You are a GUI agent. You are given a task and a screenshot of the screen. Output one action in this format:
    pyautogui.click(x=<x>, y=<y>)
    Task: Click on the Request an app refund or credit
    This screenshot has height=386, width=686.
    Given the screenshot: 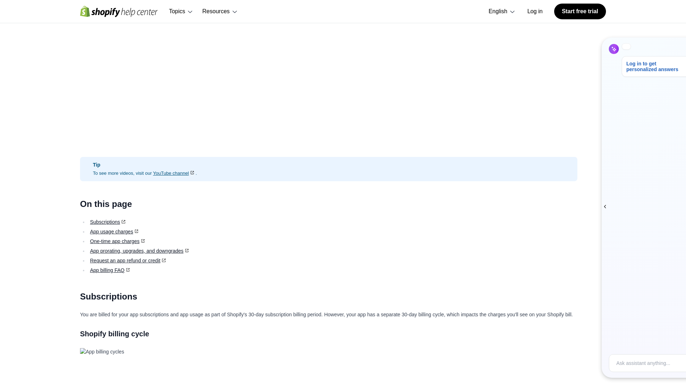 What is the action you would take?
    pyautogui.click(x=129, y=260)
    